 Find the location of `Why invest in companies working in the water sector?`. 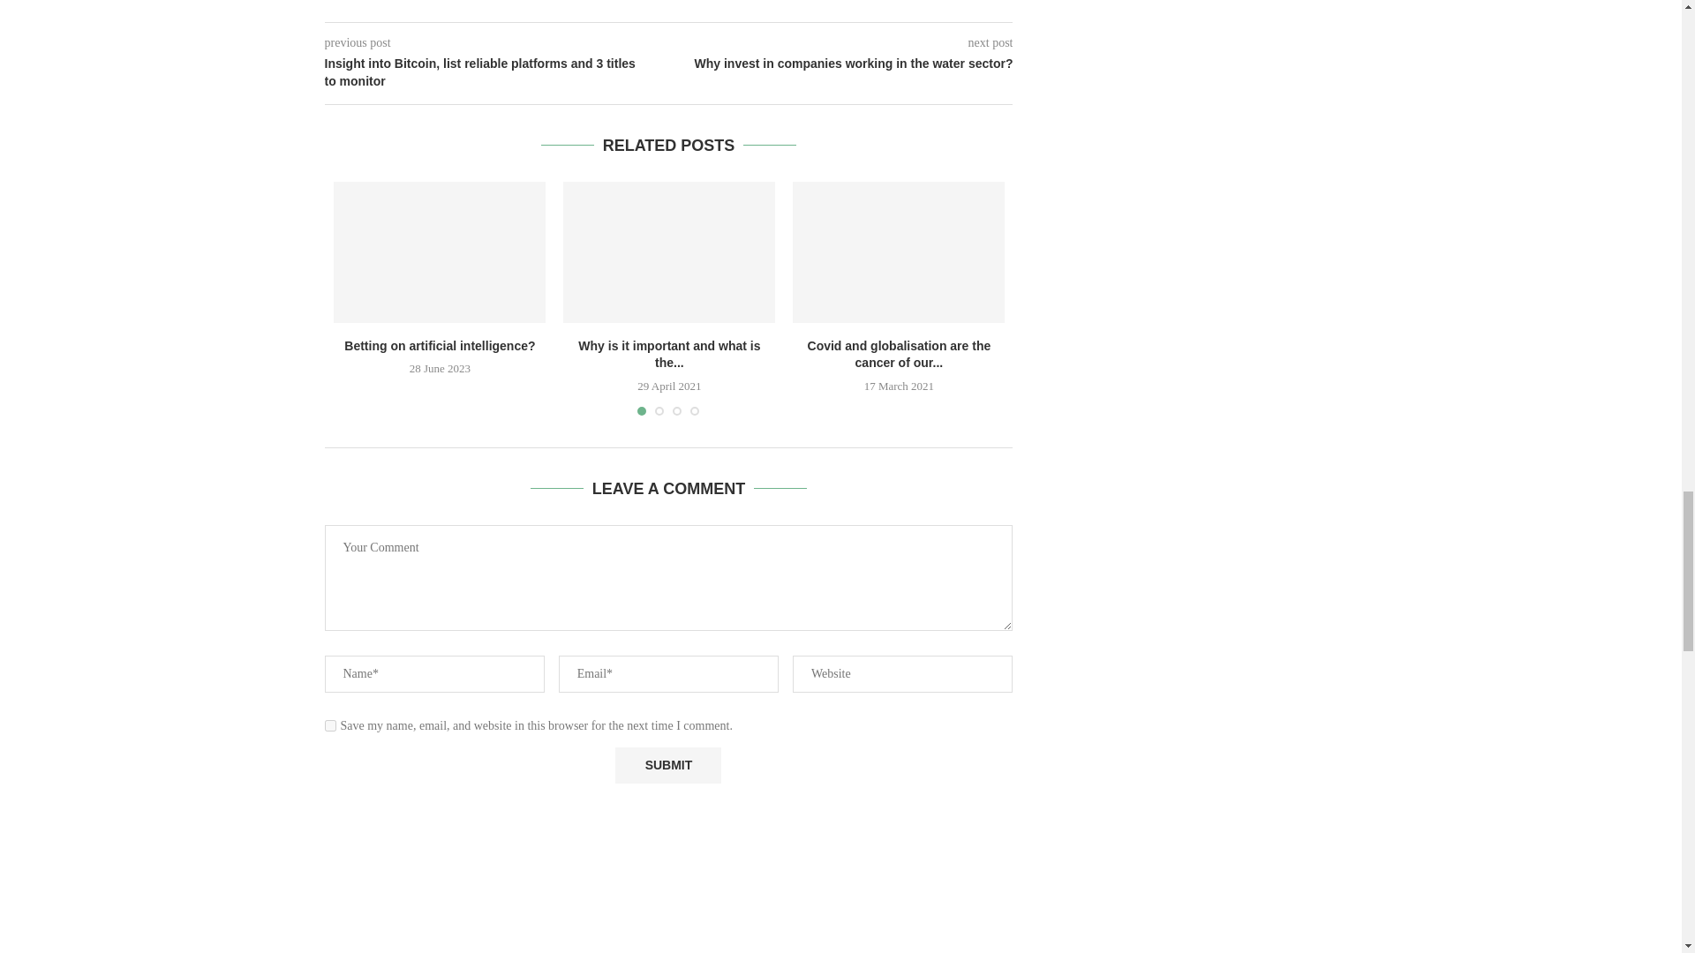

Why invest in companies working in the water sector? is located at coordinates (841, 64).